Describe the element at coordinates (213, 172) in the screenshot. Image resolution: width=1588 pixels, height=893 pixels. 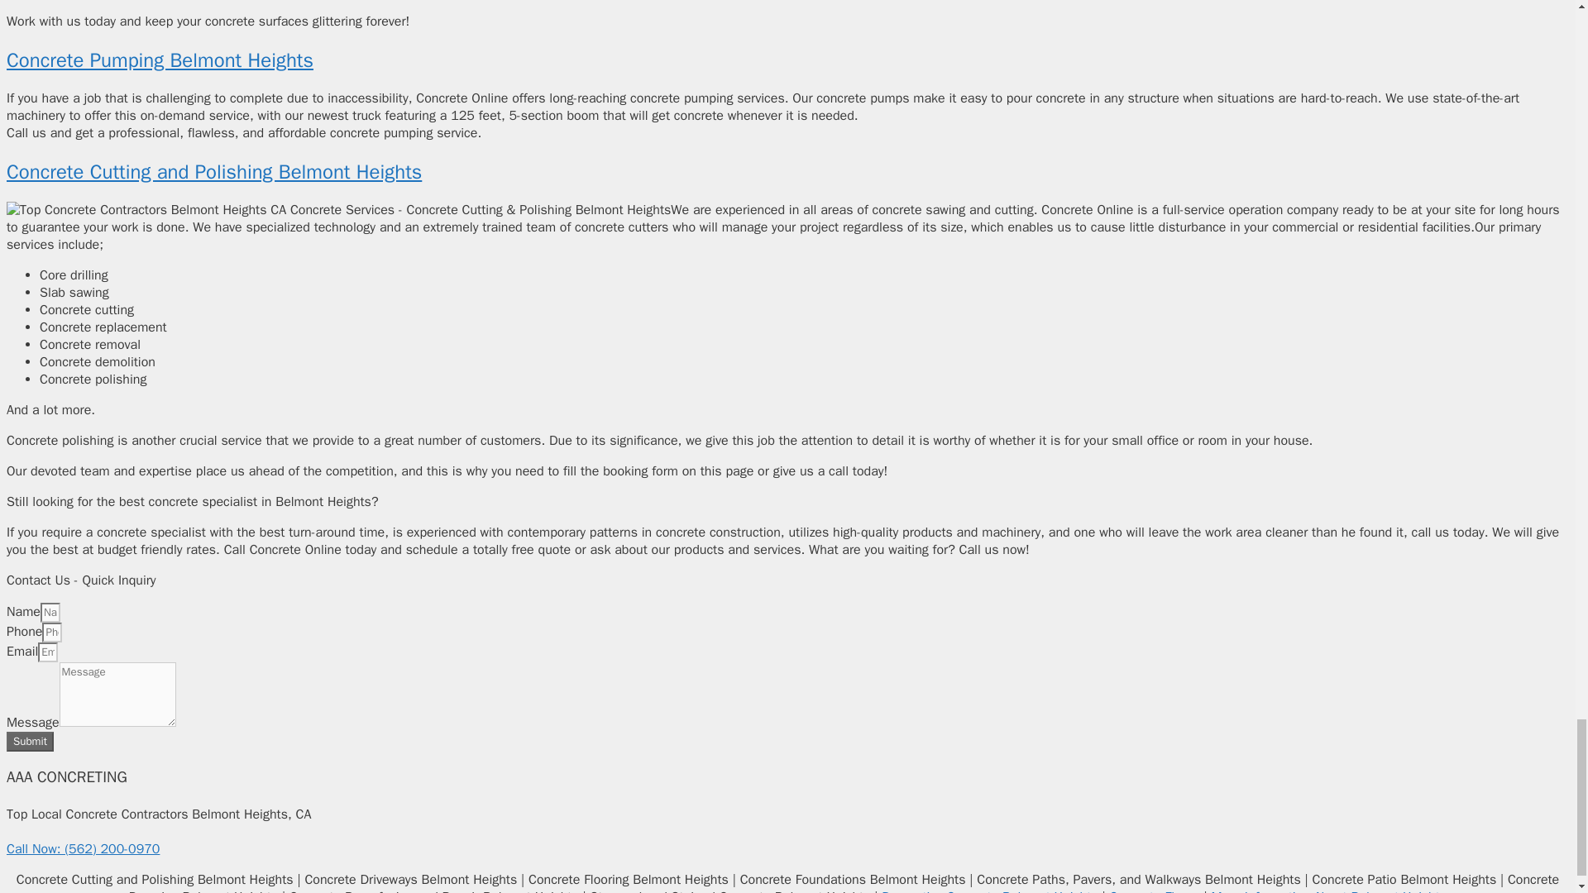
I see `Concrete Cutting and Polishing Belmont Heights` at that location.